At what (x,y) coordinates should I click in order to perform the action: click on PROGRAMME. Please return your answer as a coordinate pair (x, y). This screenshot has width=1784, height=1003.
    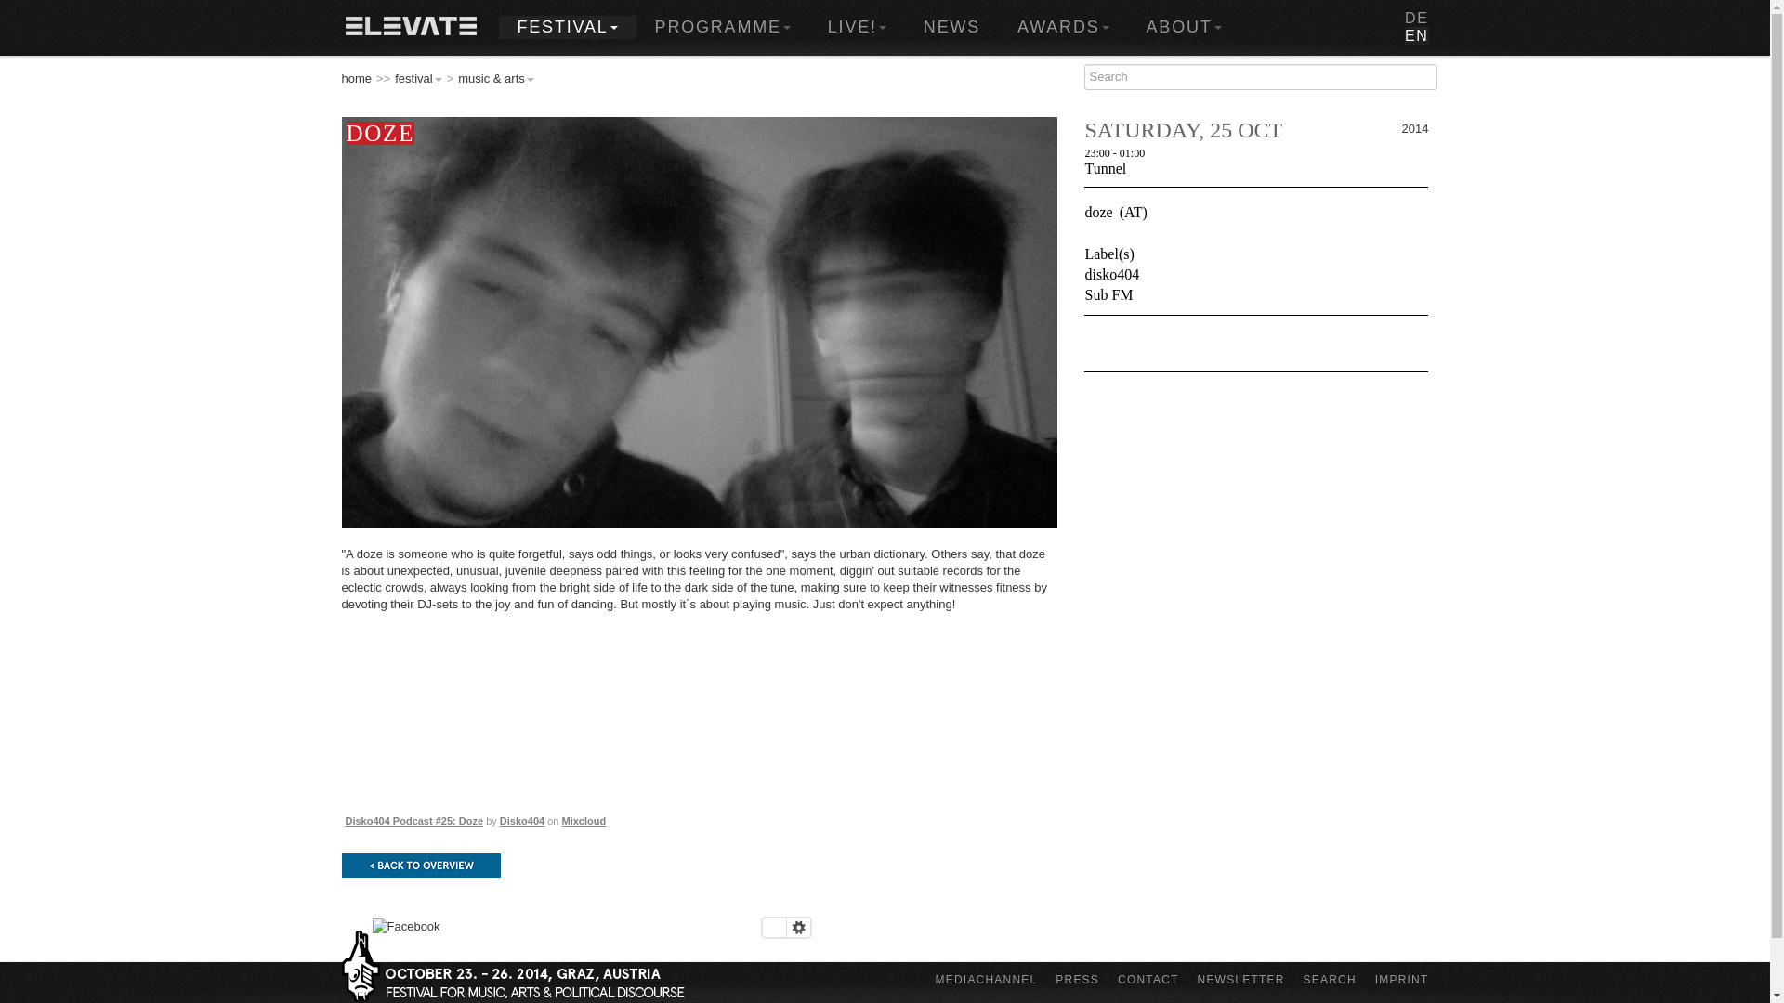
    Looking at the image, I should click on (723, 28).